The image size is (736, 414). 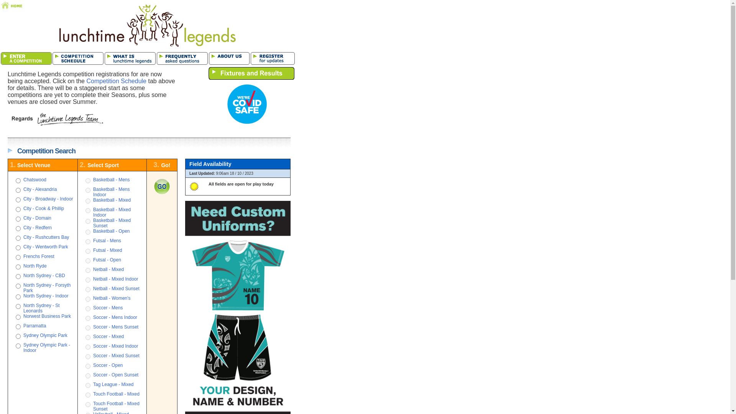 What do you see at coordinates (107, 241) in the screenshot?
I see `Futsal - Mens` at bounding box center [107, 241].